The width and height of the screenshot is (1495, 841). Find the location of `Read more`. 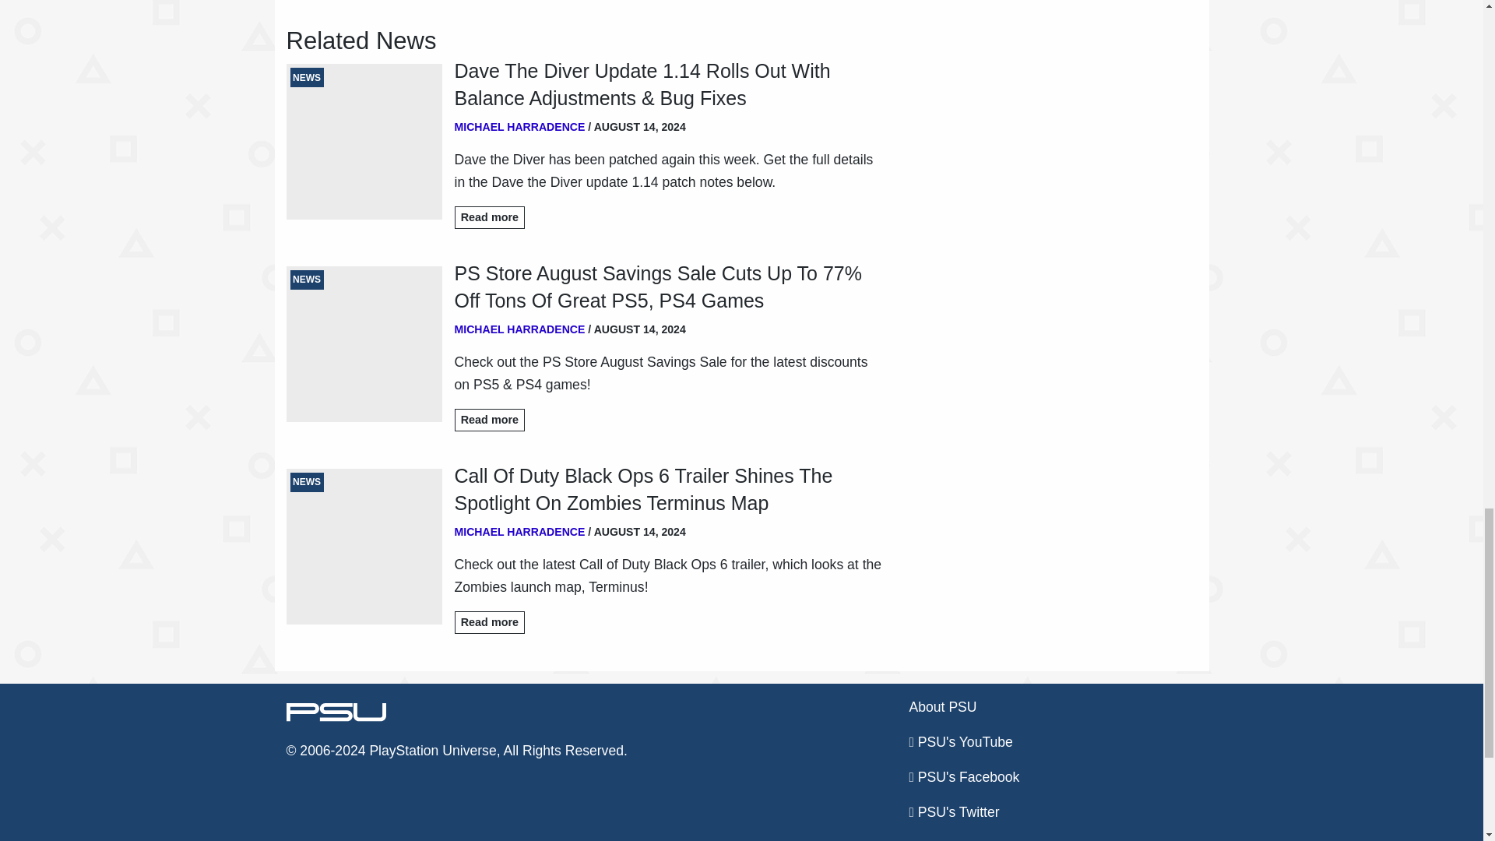

Read more is located at coordinates (490, 216).